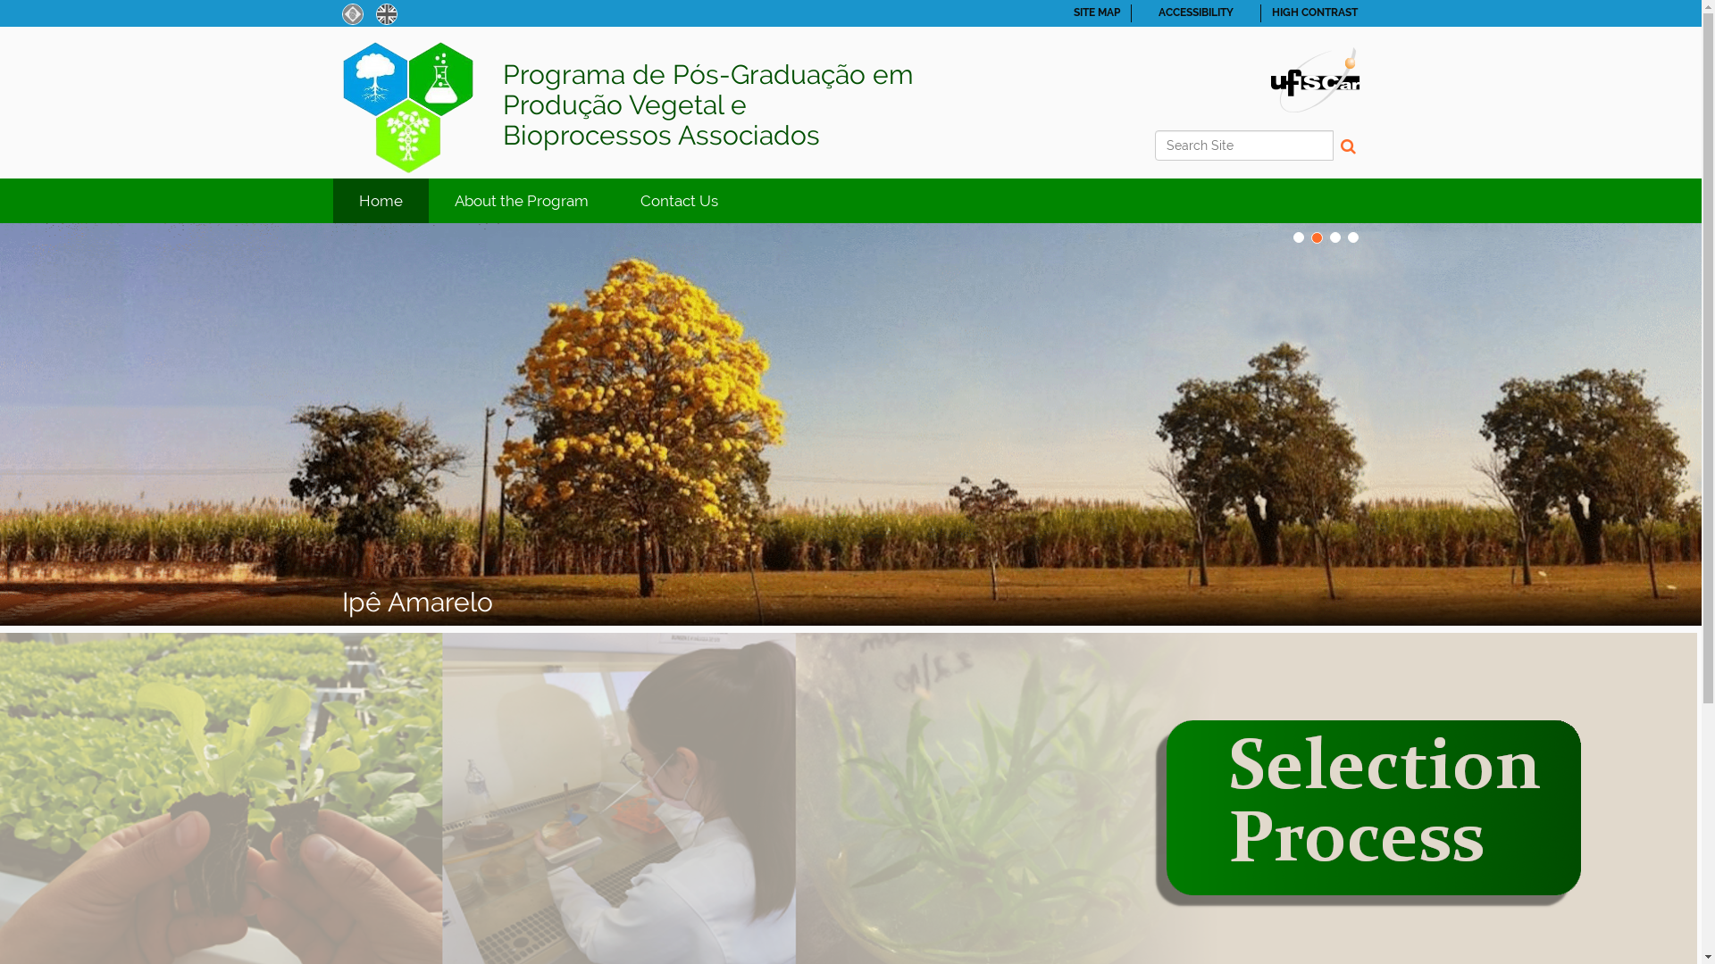 Image resolution: width=1715 pixels, height=964 pixels. Describe the element at coordinates (679, 201) in the screenshot. I see `Contact Us` at that location.